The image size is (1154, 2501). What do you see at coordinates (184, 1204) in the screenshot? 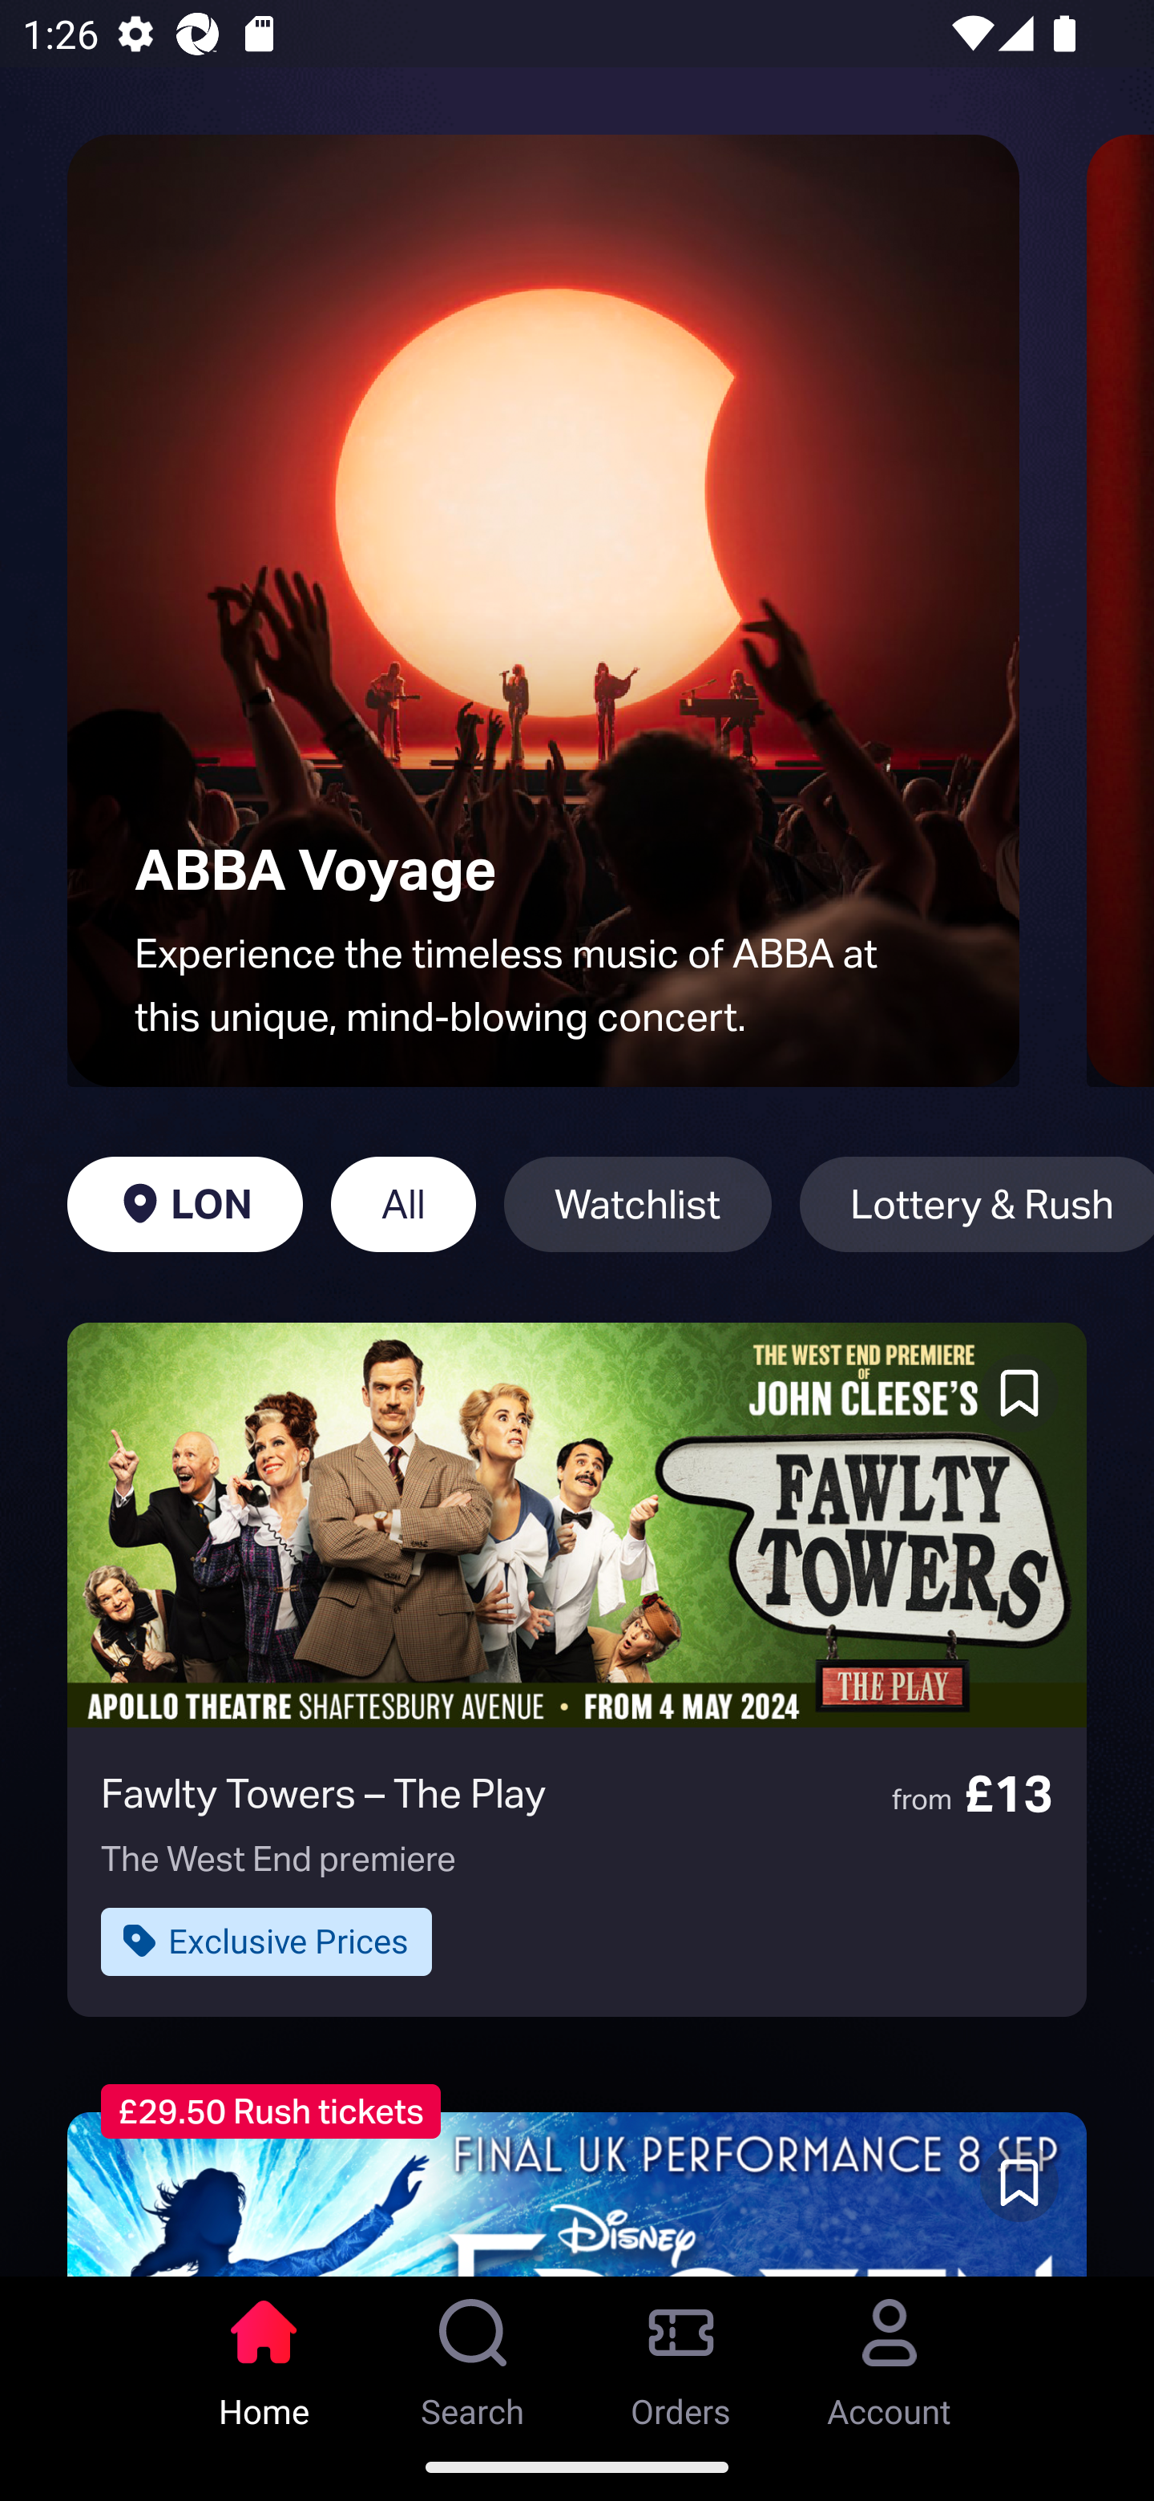
I see `LON` at bounding box center [184, 1204].